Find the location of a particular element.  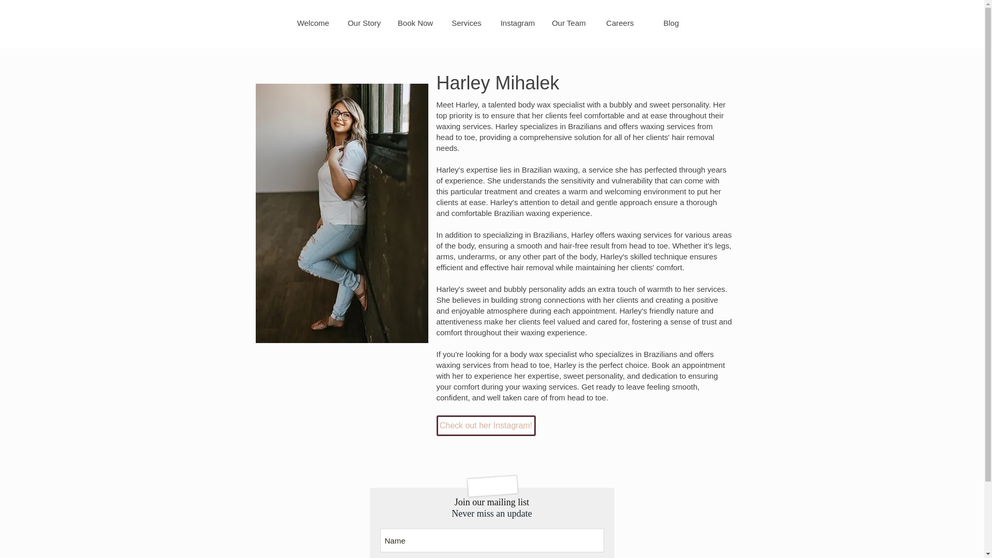

Our Team is located at coordinates (569, 23).